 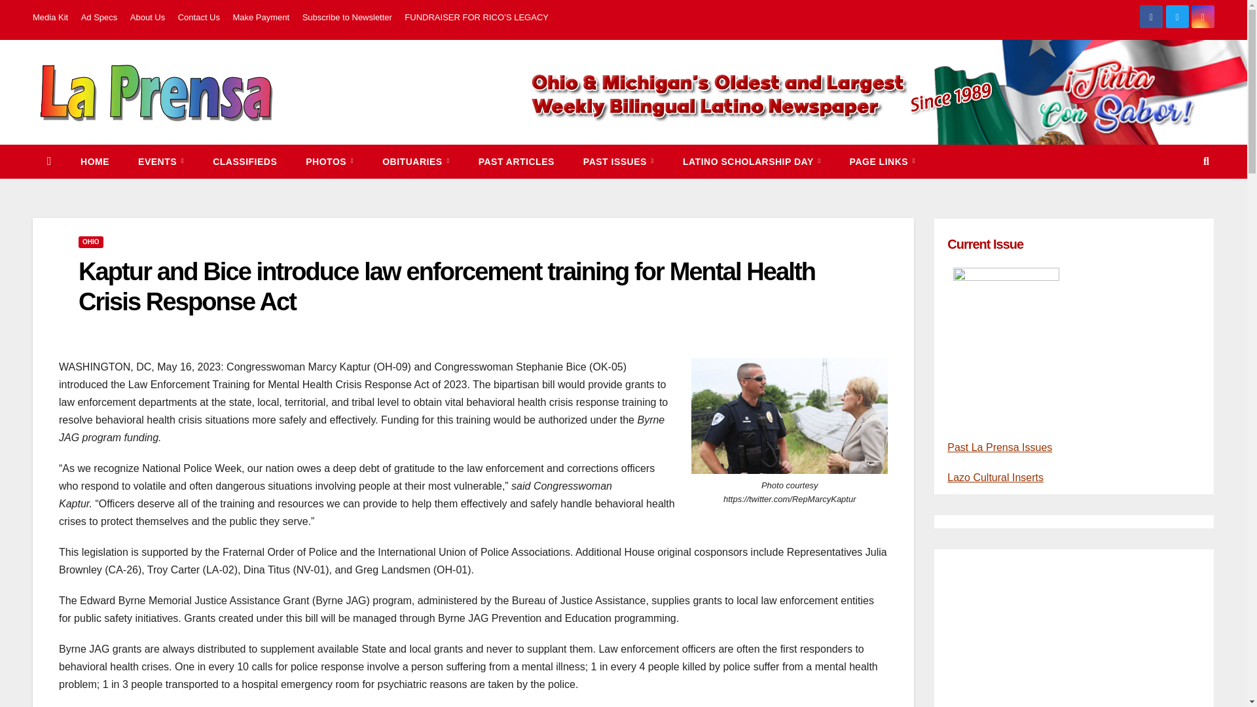 What do you see at coordinates (50, 17) in the screenshot?
I see `Media Kit` at bounding box center [50, 17].